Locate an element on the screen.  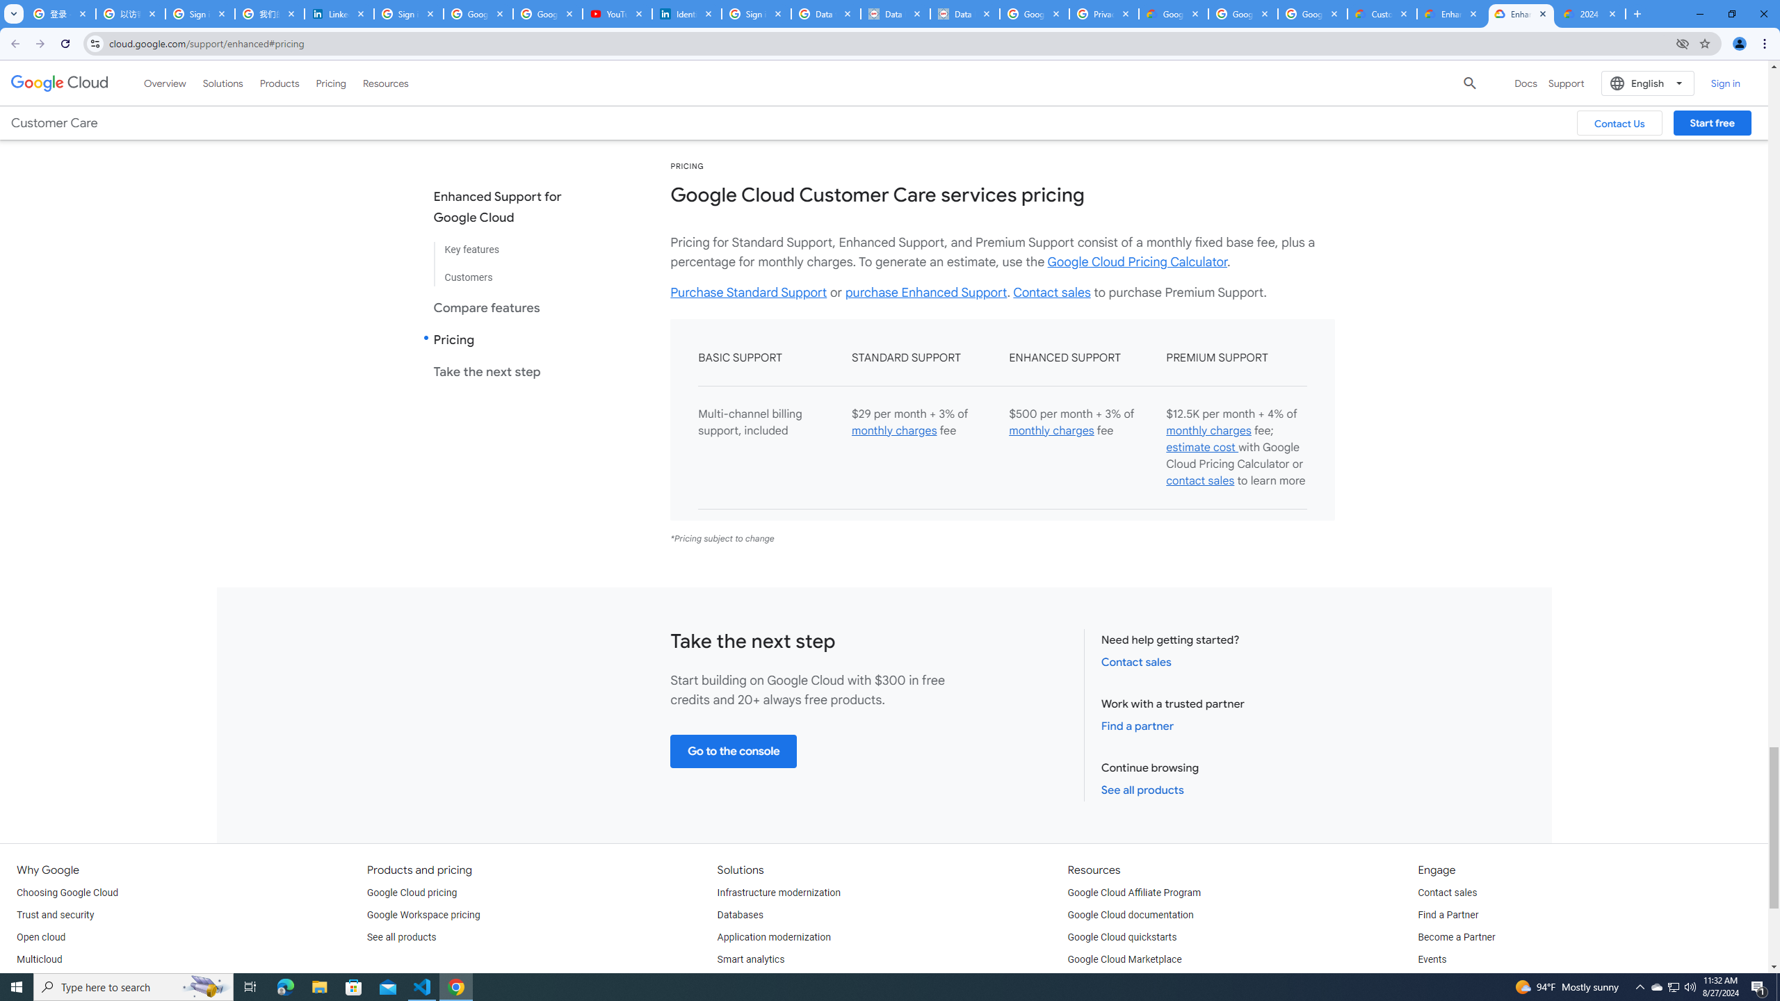
Minimize is located at coordinates (1699, 14).